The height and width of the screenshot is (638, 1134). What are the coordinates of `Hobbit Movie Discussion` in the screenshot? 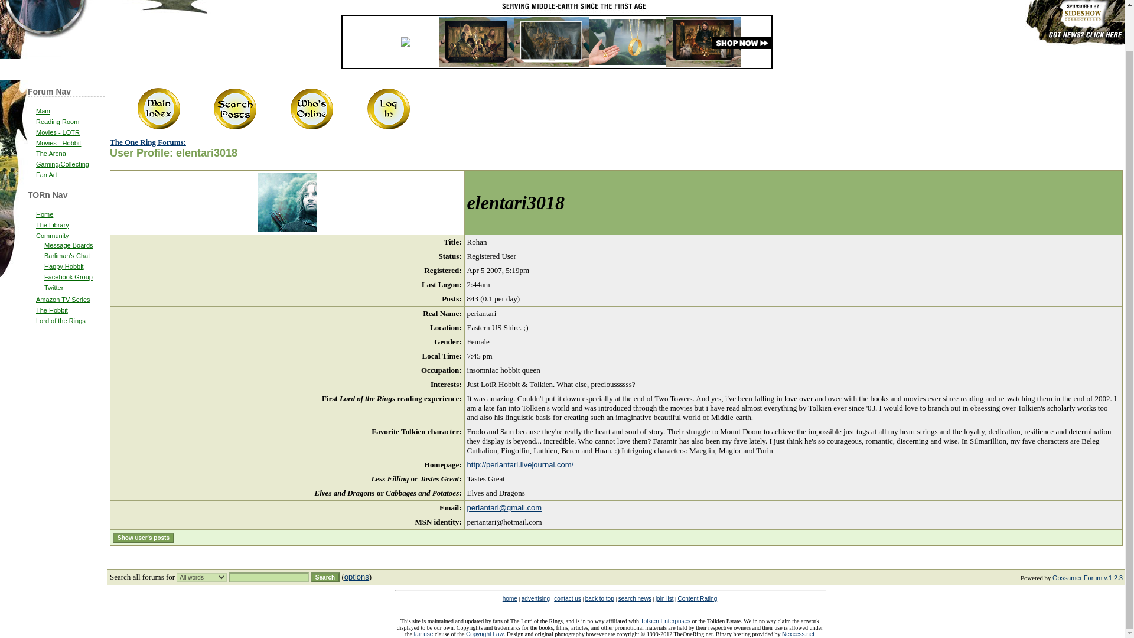 It's located at (58, 143).